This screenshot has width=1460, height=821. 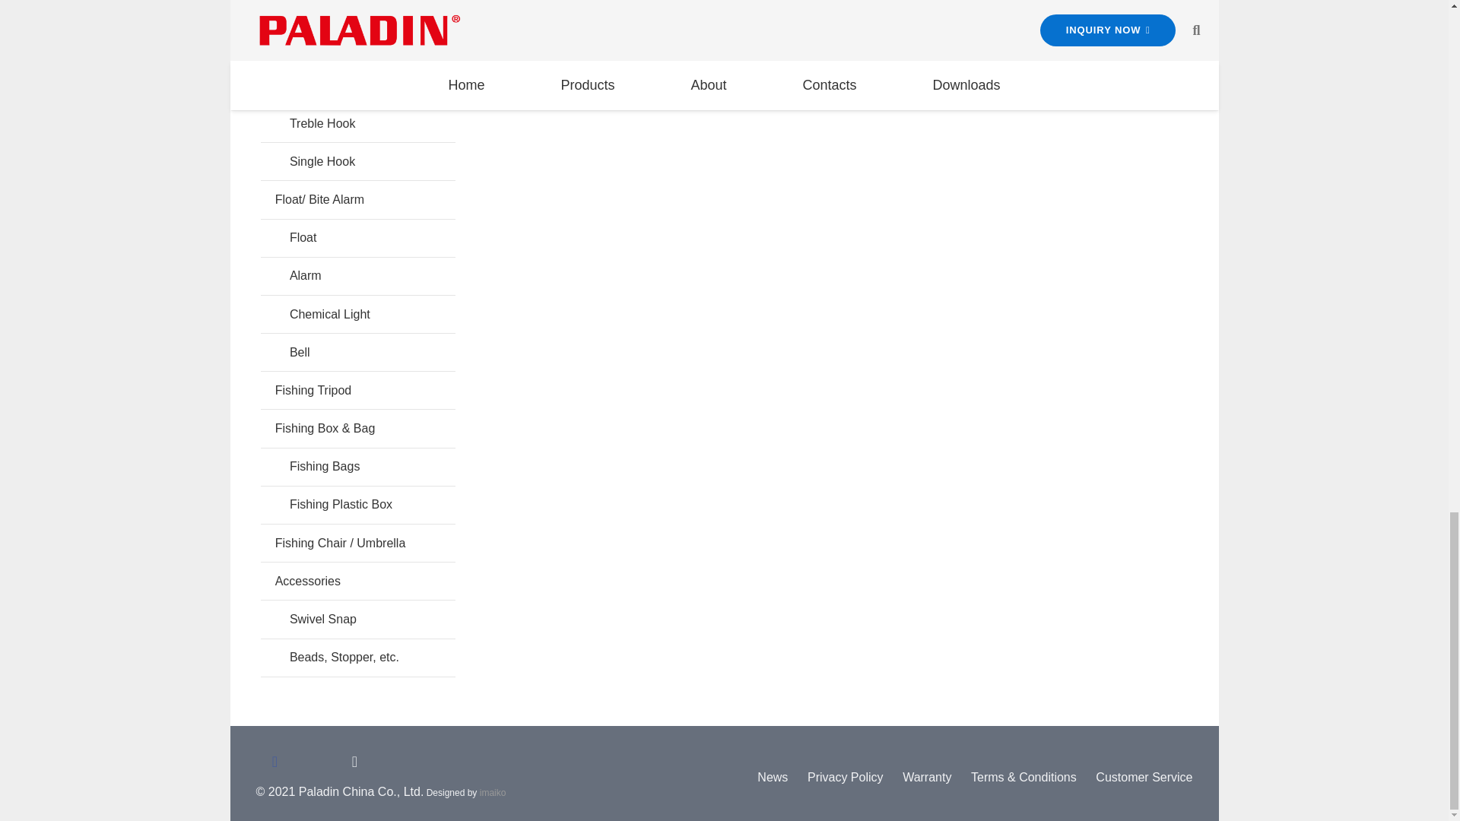 I want to click on Facebook, so click(x=274, y=762).